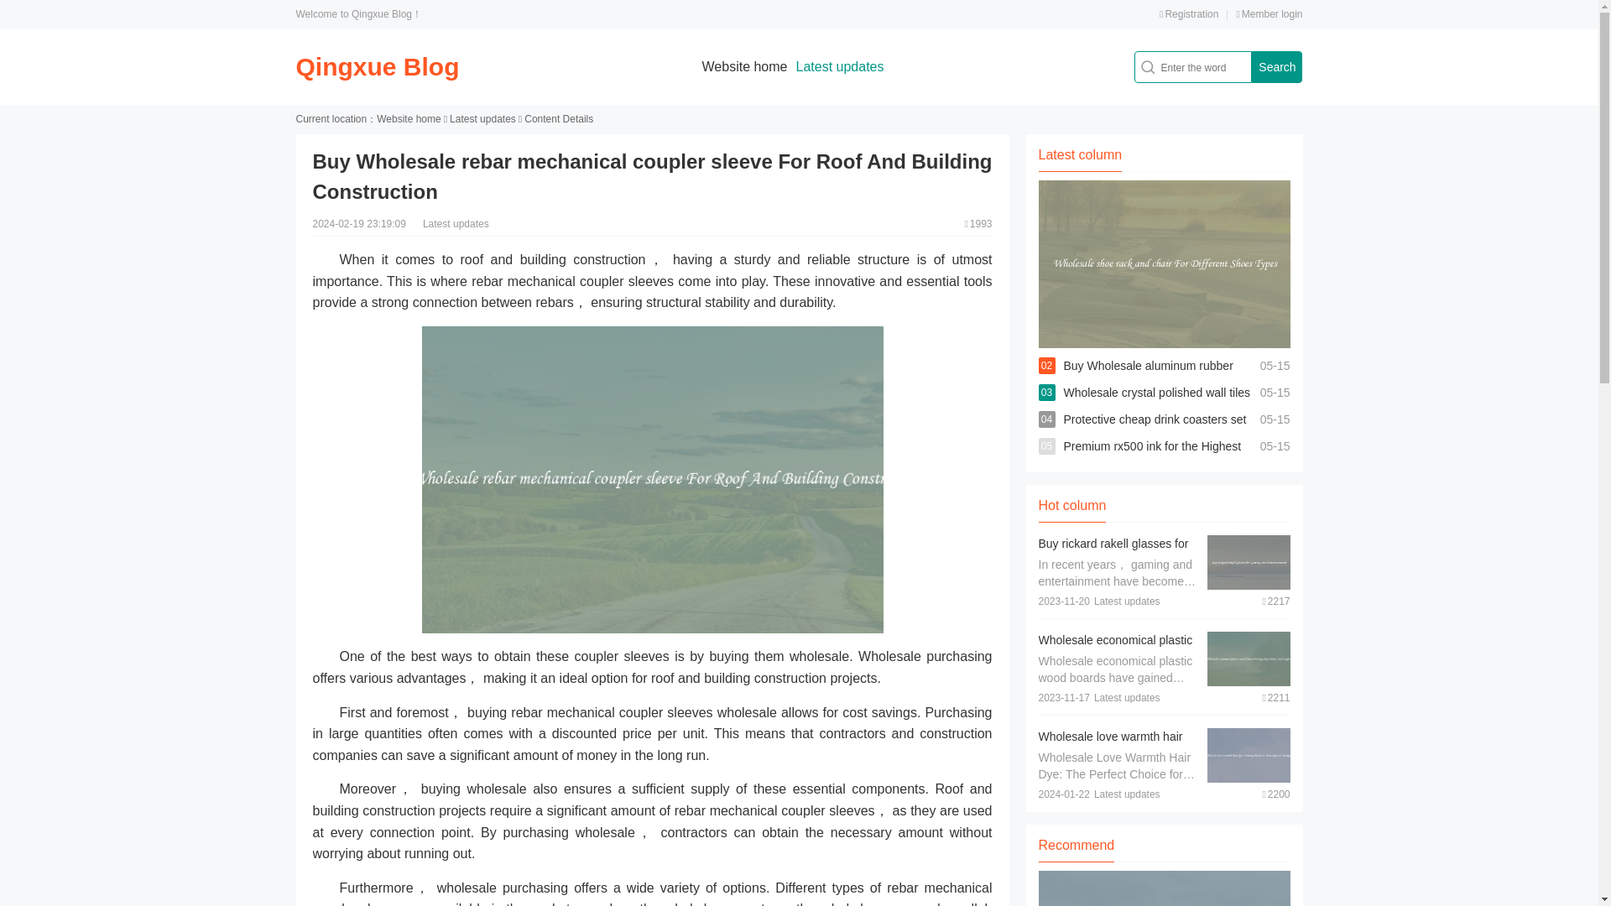 The height and width of the screenshot is (906, 1611). What do you see at coordinates (745, 66) in the screenshot?
I see `Website home` at bounding box center [745, 66].